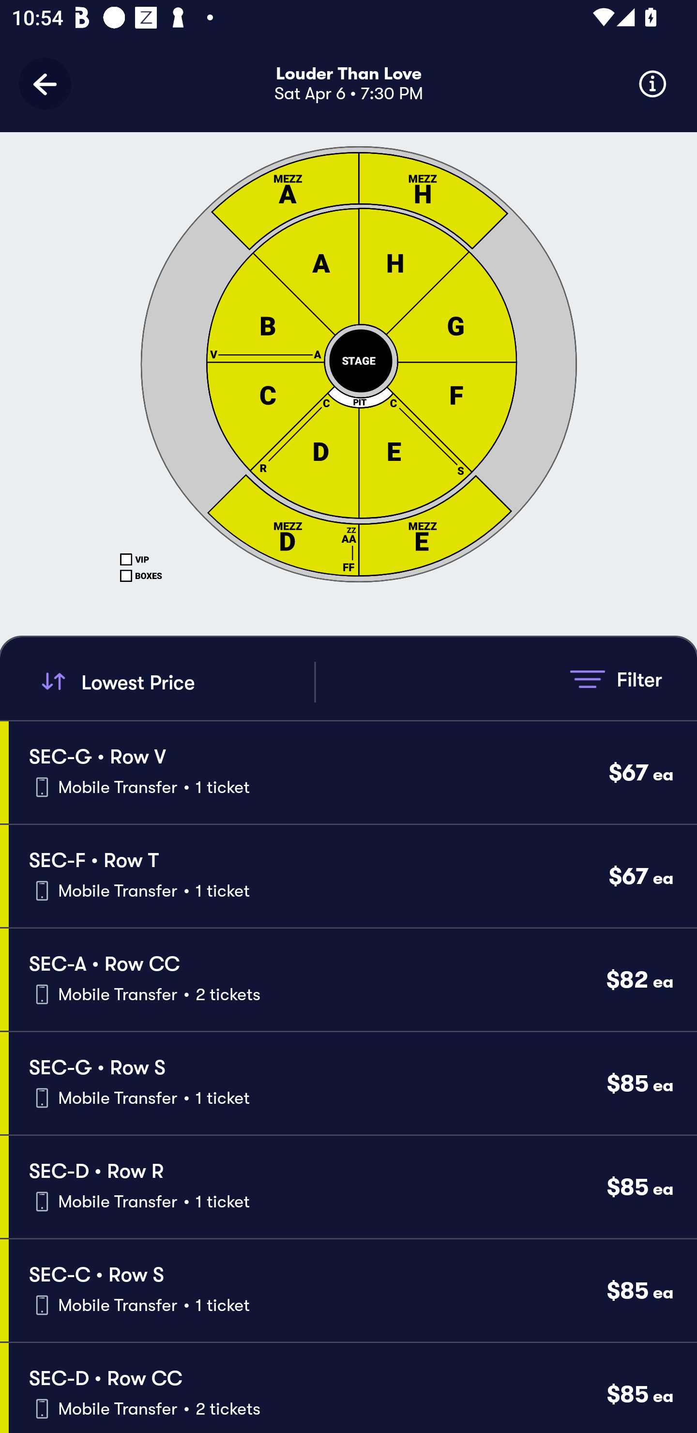 The height and width of the screenshot is (1433, 697). What do you see at coordinates (616, 679) in the screenshot?
I see `Filter` at bounding box center [616, 679].